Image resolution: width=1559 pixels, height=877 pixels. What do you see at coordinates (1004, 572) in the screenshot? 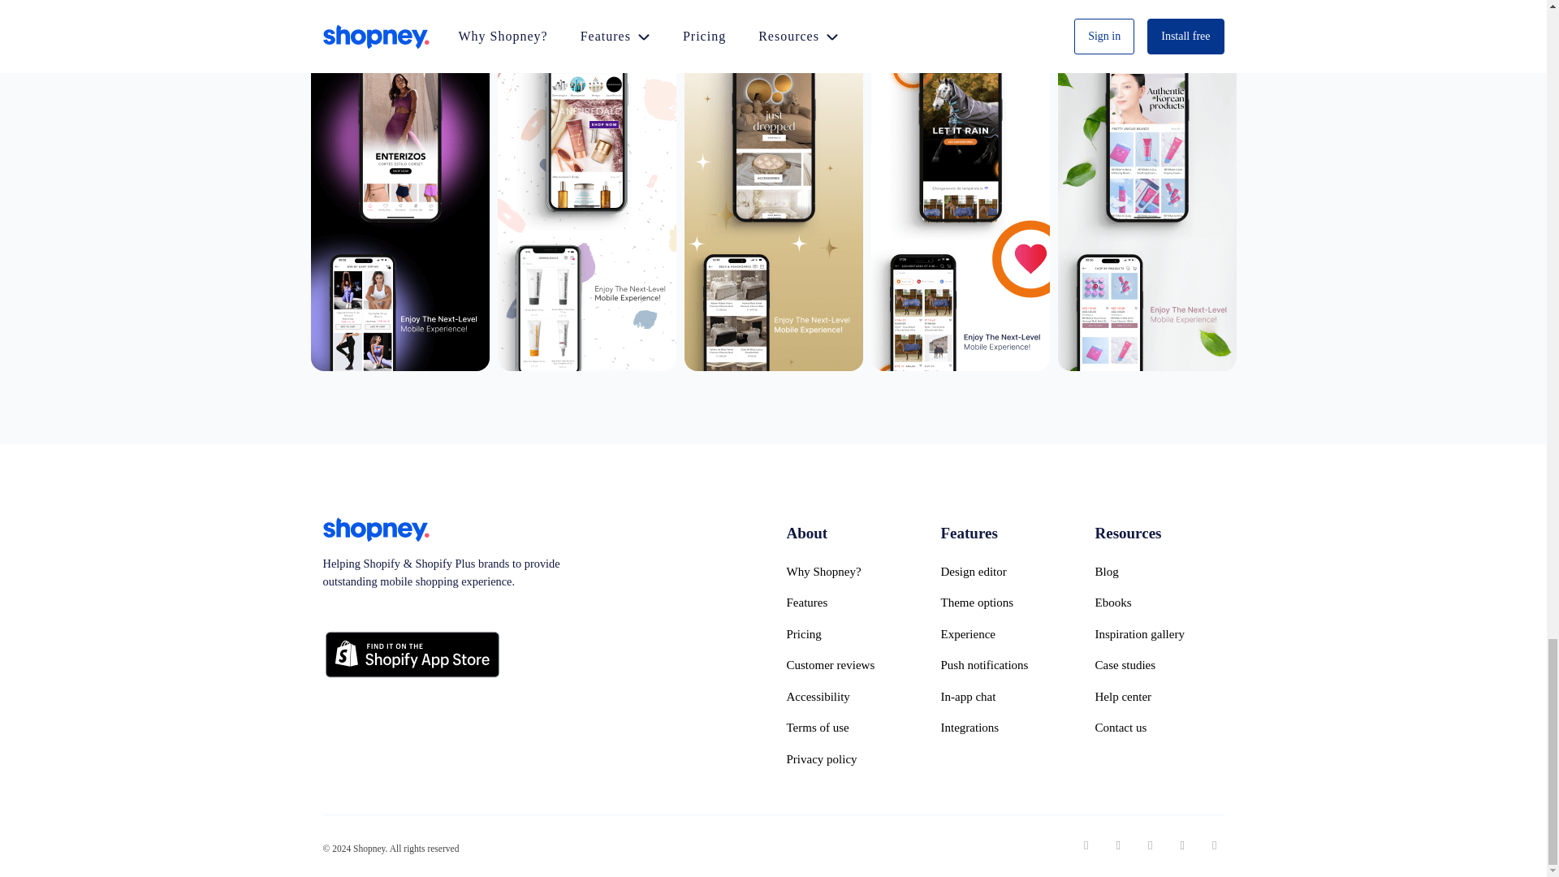
I see `Design editor` at bounding box center [1004, 572].